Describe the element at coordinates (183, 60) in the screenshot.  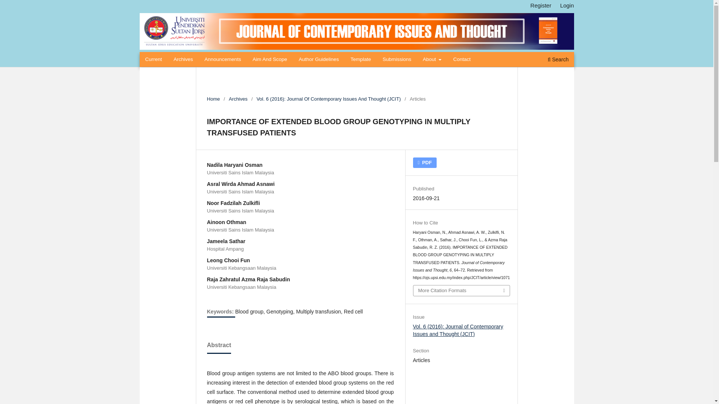
I see `Archives` at that location.